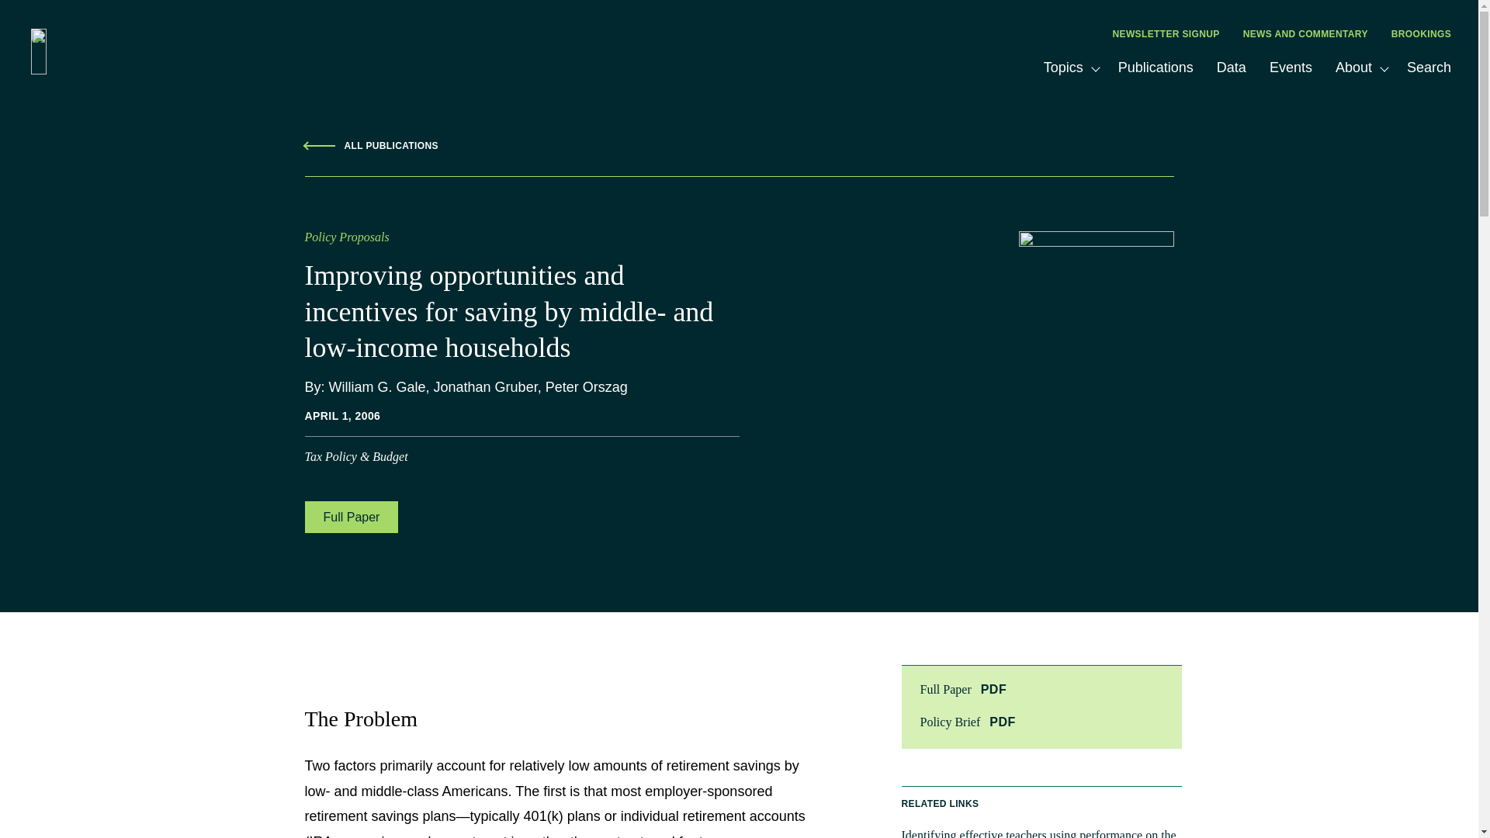 This screenshot has width=1490, height=838. Describe the element at coordinates (586, 386) in the screenshot. I see `Peter Orszag` at that location.